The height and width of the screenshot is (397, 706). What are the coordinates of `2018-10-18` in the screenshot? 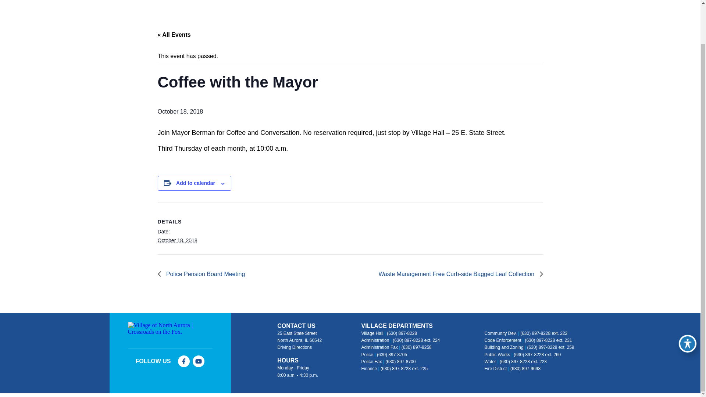 It's located at (177, 240).